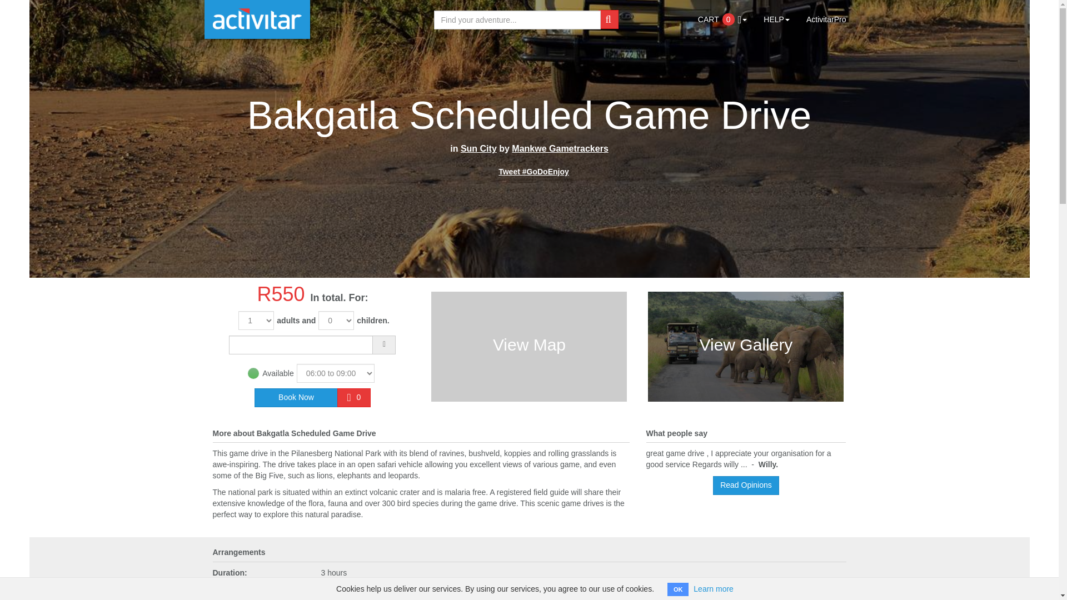 The width and height of the screenshot is (1067, 600). Describe the element at coordinates (296, 398) in the screenshot. I see `Book Now` at that location.